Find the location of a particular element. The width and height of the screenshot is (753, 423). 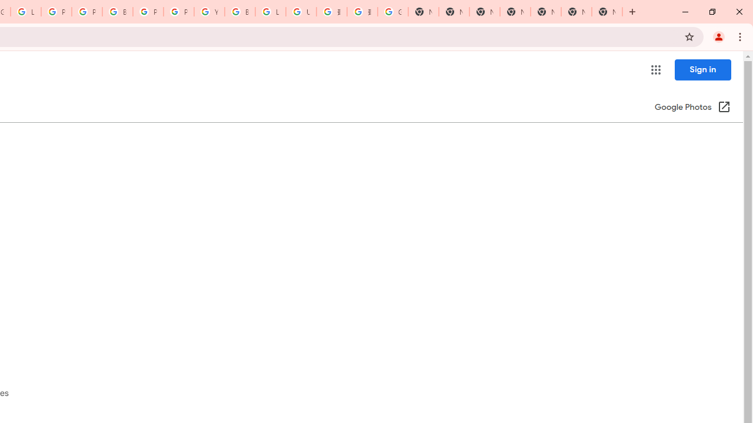

New Tab is located at coordinates (515, 12).